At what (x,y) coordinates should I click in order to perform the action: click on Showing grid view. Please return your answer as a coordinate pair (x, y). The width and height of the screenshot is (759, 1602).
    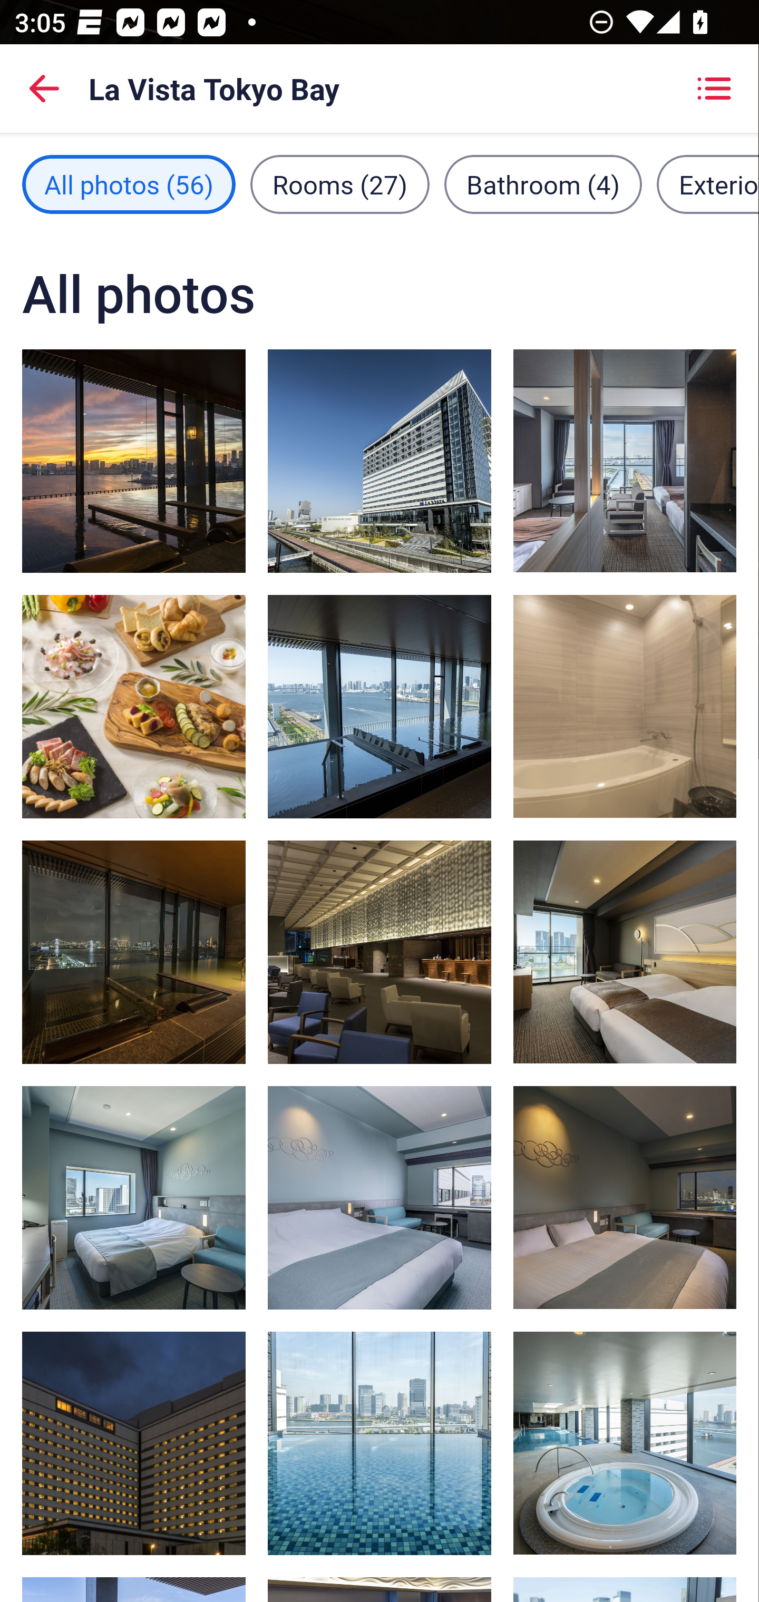
    Looking at the image, I should click on (714, 89).